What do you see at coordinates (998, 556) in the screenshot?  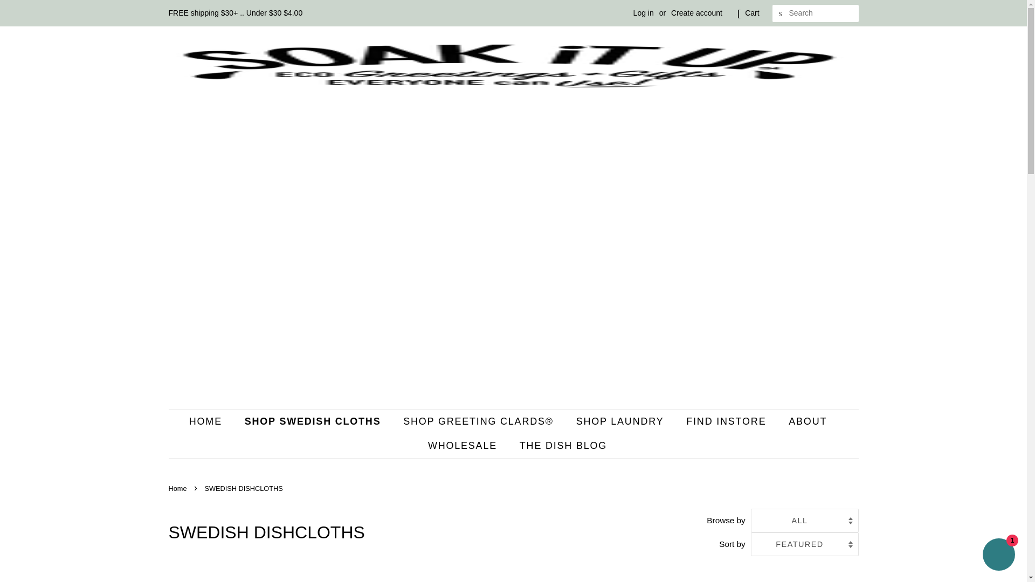 I see `Shopify online store chat` at bounding box center [998, 556].